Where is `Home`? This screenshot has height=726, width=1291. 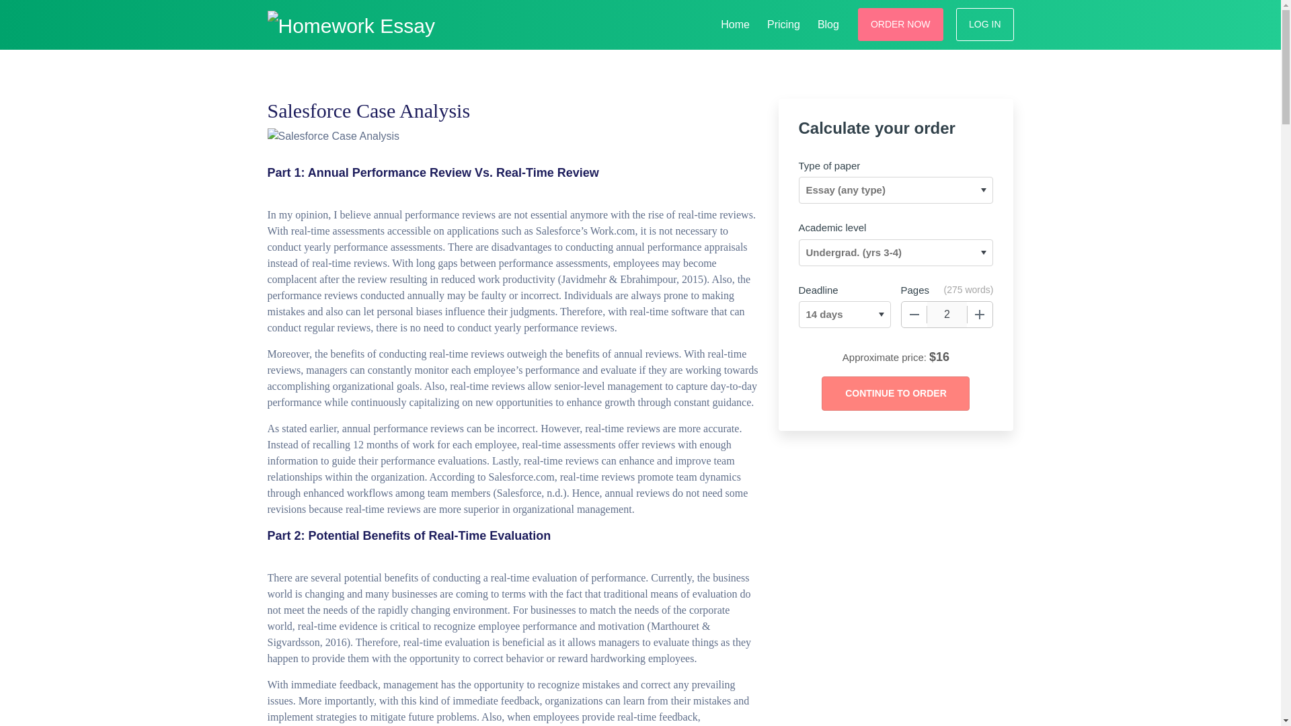 Home is located at coordinates (735, 23).